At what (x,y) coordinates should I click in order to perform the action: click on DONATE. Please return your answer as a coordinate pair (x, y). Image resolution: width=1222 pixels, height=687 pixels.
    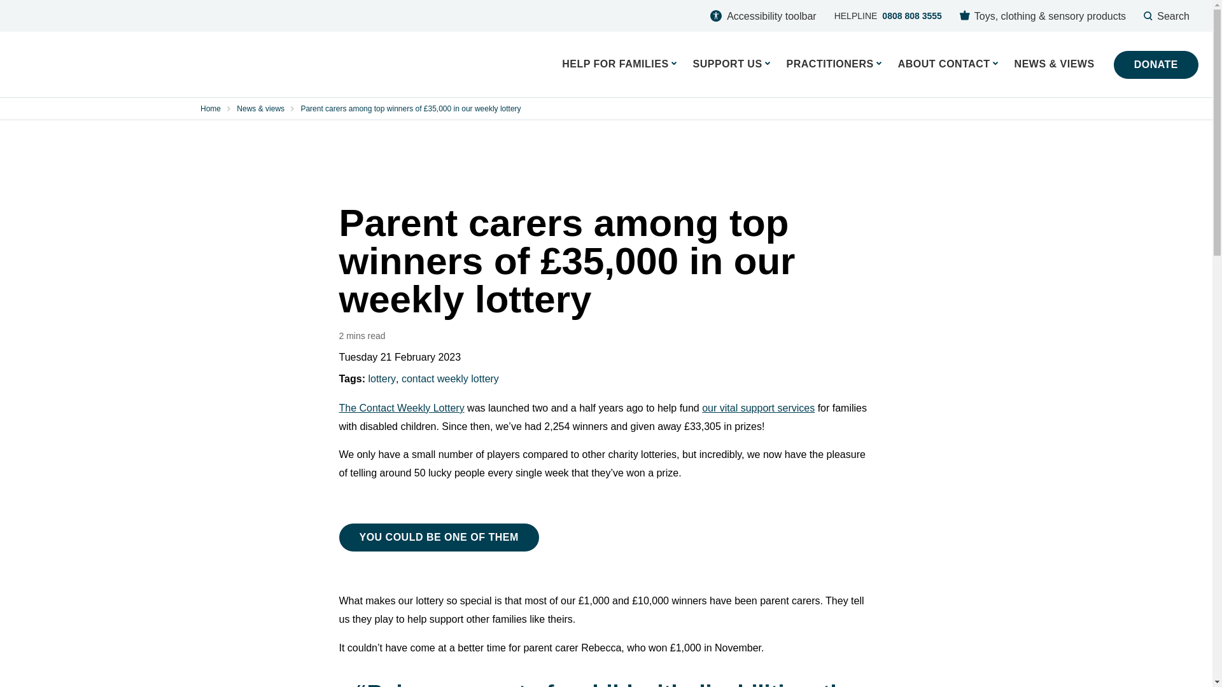
    Looking at the image, I should click on (731, 64).